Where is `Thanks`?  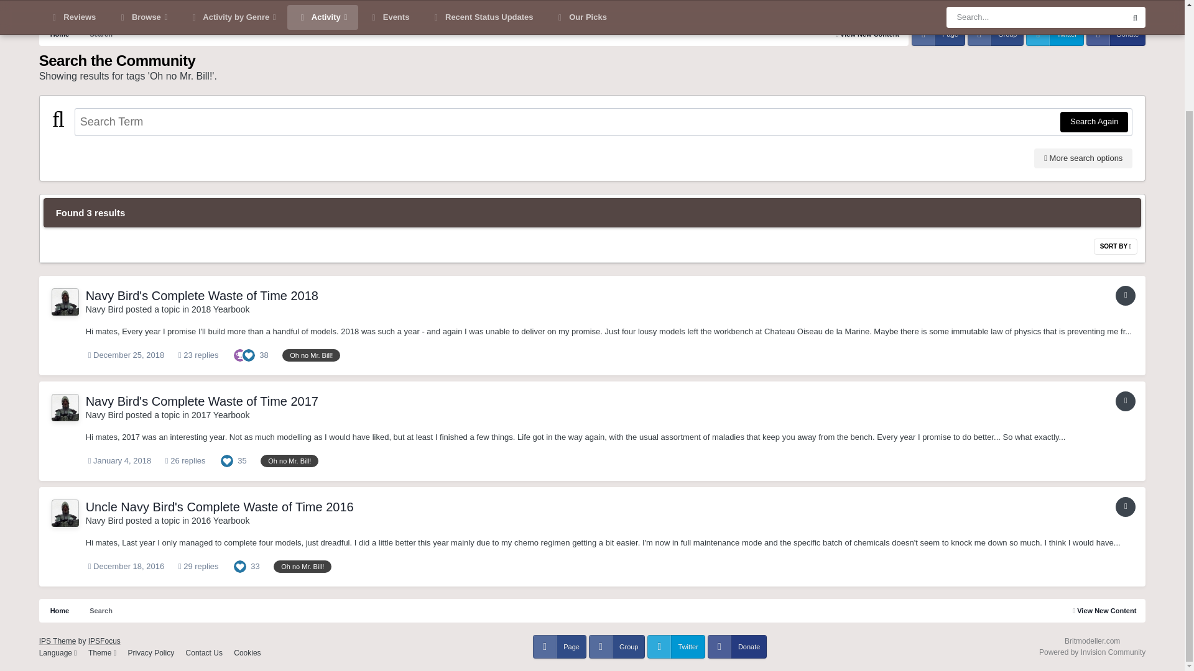 Thanks is located at coordinates (240, 354).